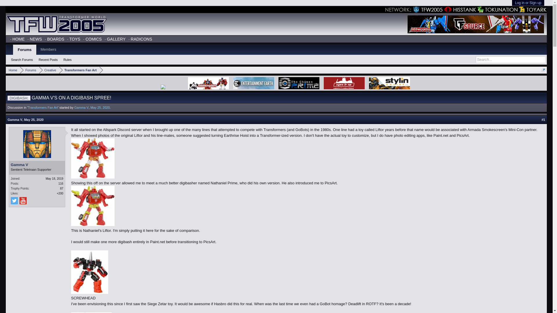 The width and height of the screenshot is (557, 313). What do you see at coordinates (79, 70) in the screenshot?
I see `Transformers Fan Art` at bounding box center [79, 70].